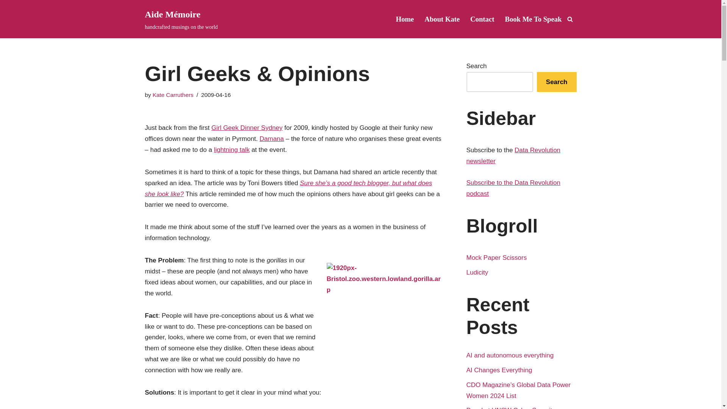  Describe the element at coordinates (173, 95) in the screenshot. I see `Posts by Kate Carruthers` at that location.